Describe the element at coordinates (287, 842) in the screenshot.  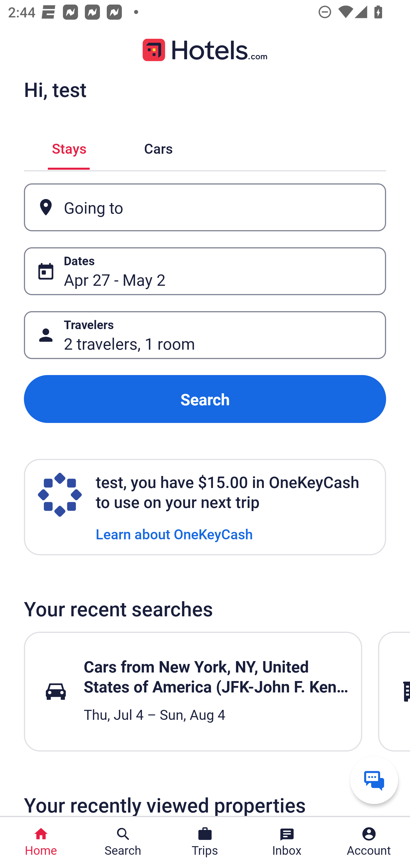
I see `Inbox Inbox Button` at that location.